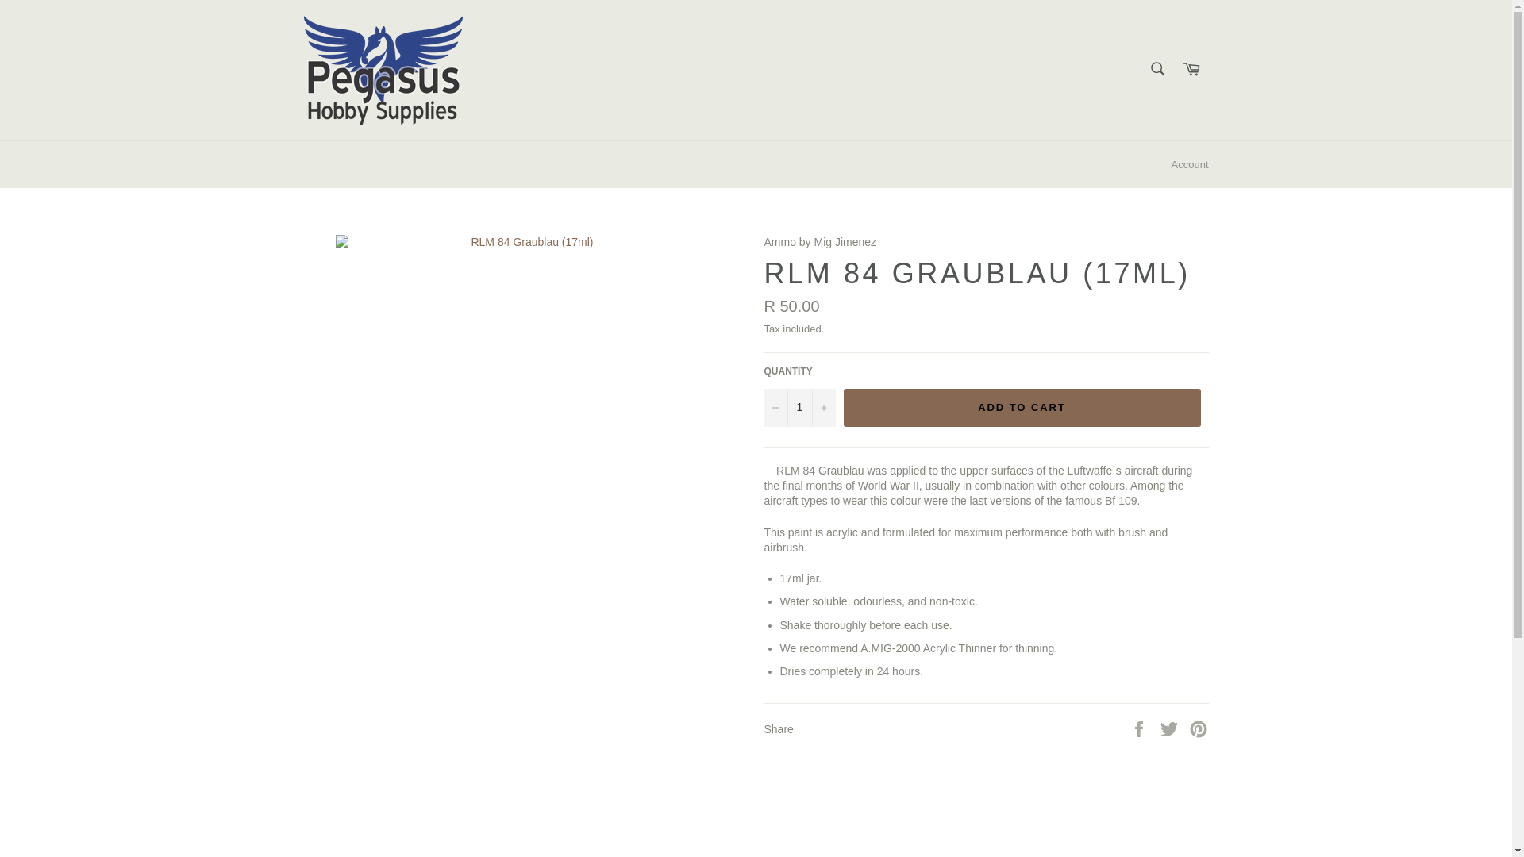 This screenshot has height=857, width=1524. I want to click on Share on Facebook, so click(1140, 728).